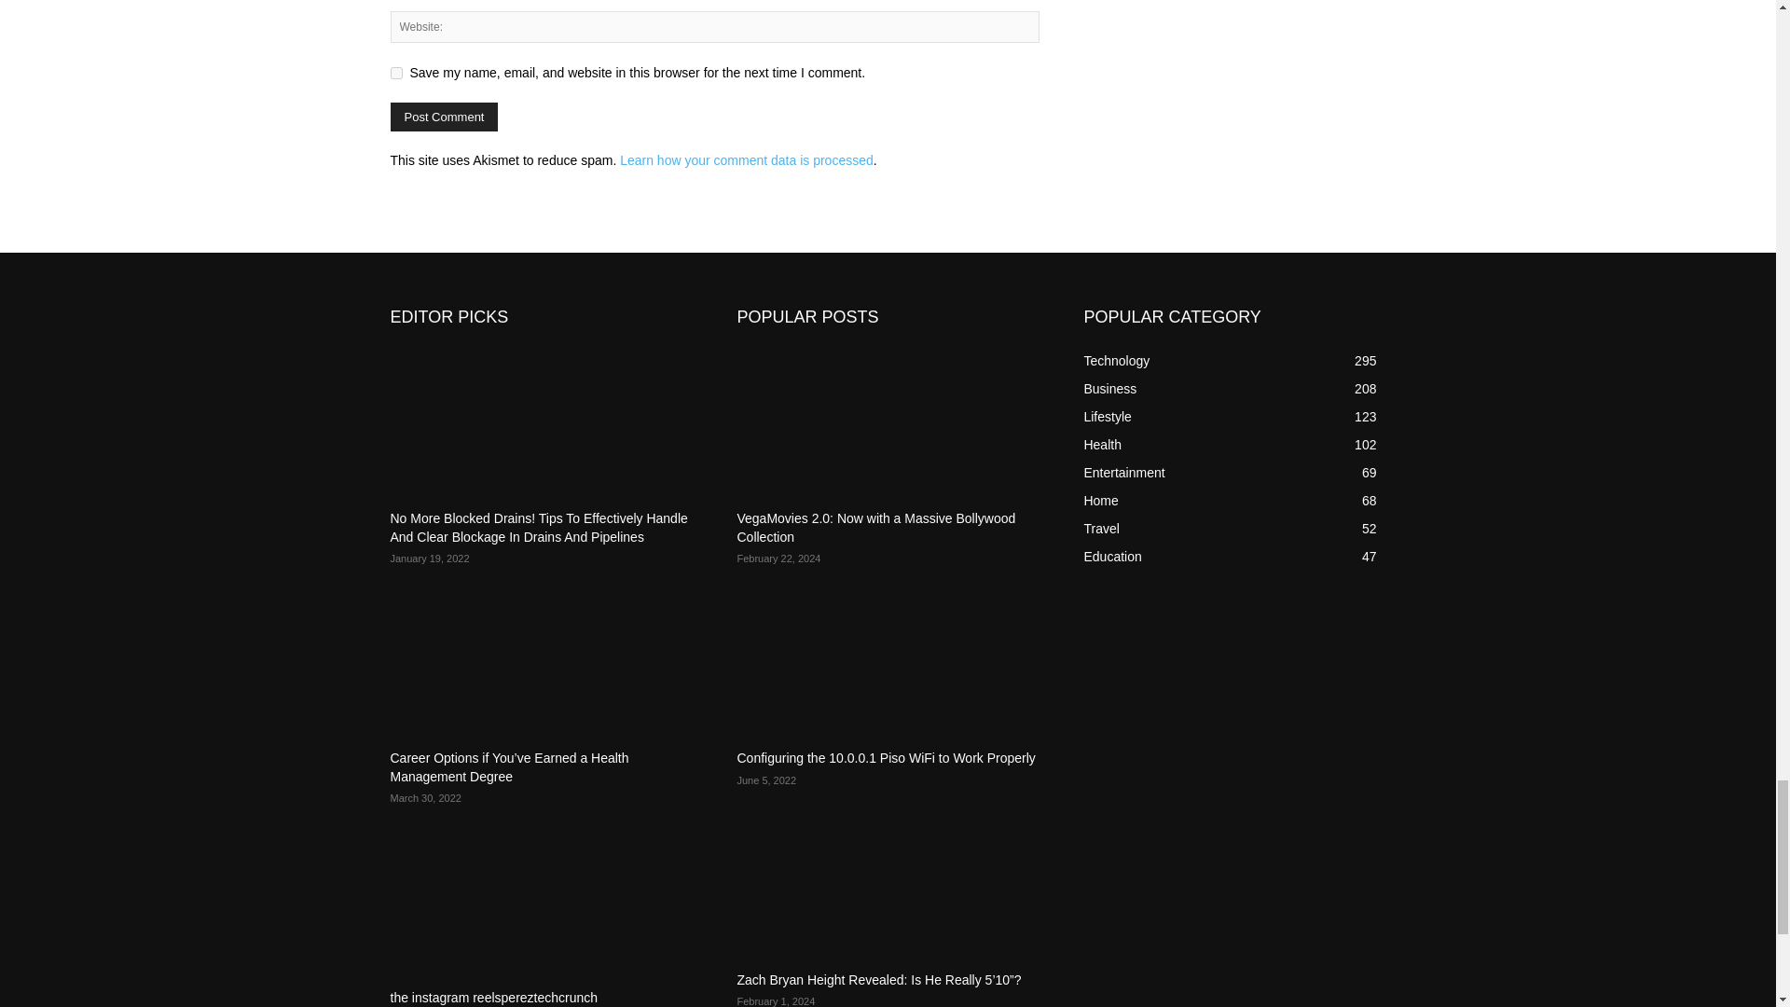 The width and height of the screenshot is (1790, 1007). I want to click on yes, so click(395, 73).